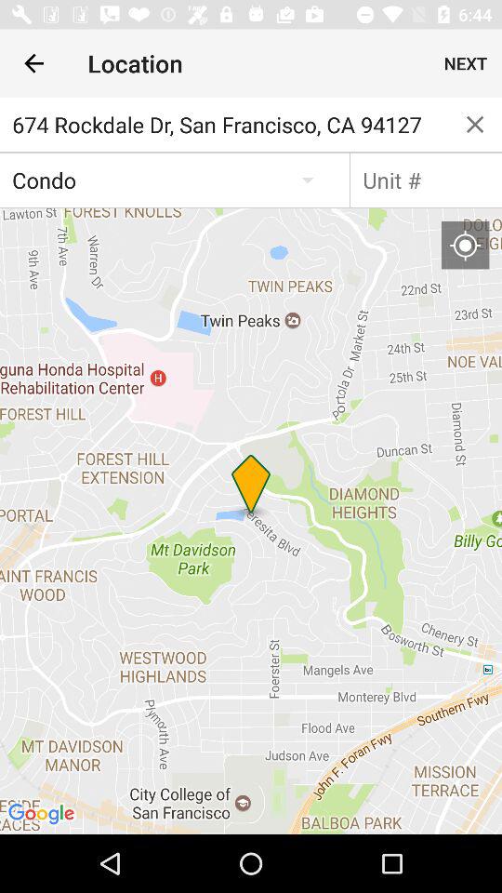  Describe the element at coordinates (426, 180) in the screenshot. I see `enter unit number` at that location.